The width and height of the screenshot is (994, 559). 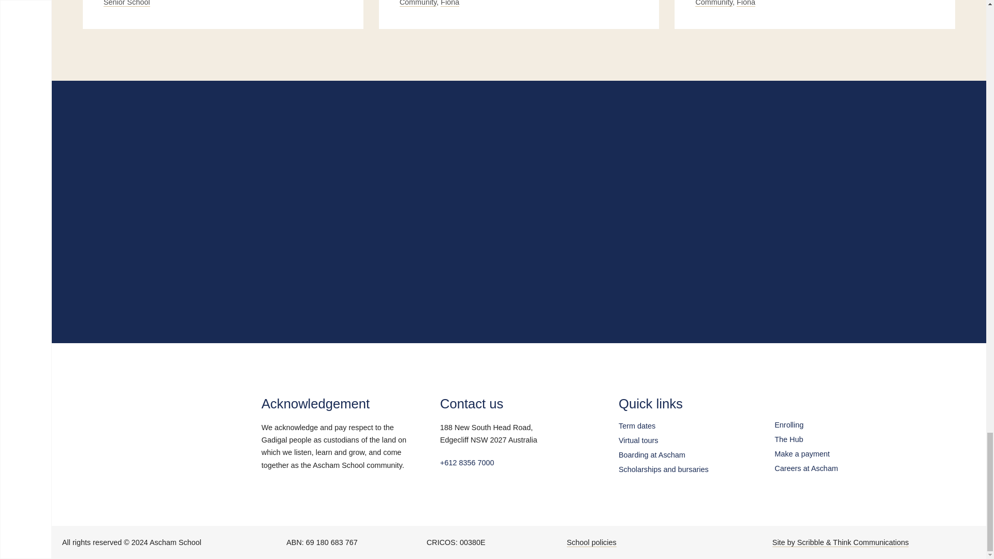 I want to click on Virtual tours, so click(x=638, y=440).